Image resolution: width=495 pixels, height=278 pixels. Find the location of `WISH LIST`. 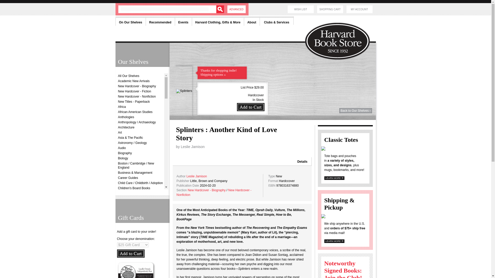

WISH LIST is located at coordinates (301, 9).